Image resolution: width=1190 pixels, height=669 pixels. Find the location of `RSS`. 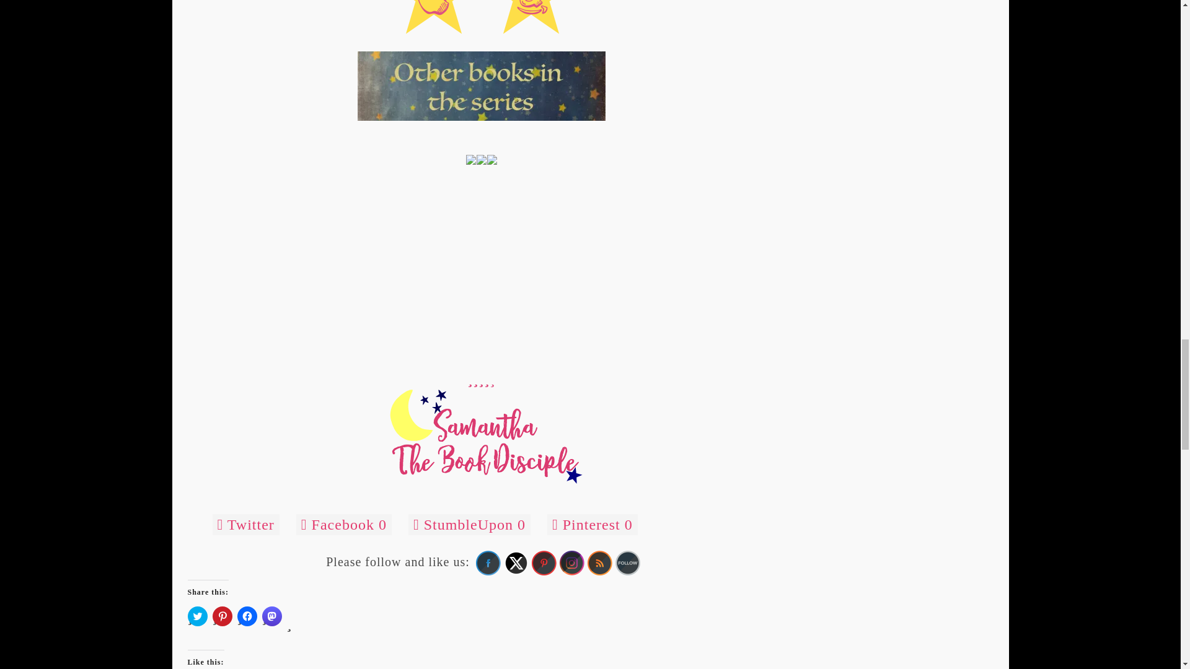

RSS is located at coordinates (600, 562).